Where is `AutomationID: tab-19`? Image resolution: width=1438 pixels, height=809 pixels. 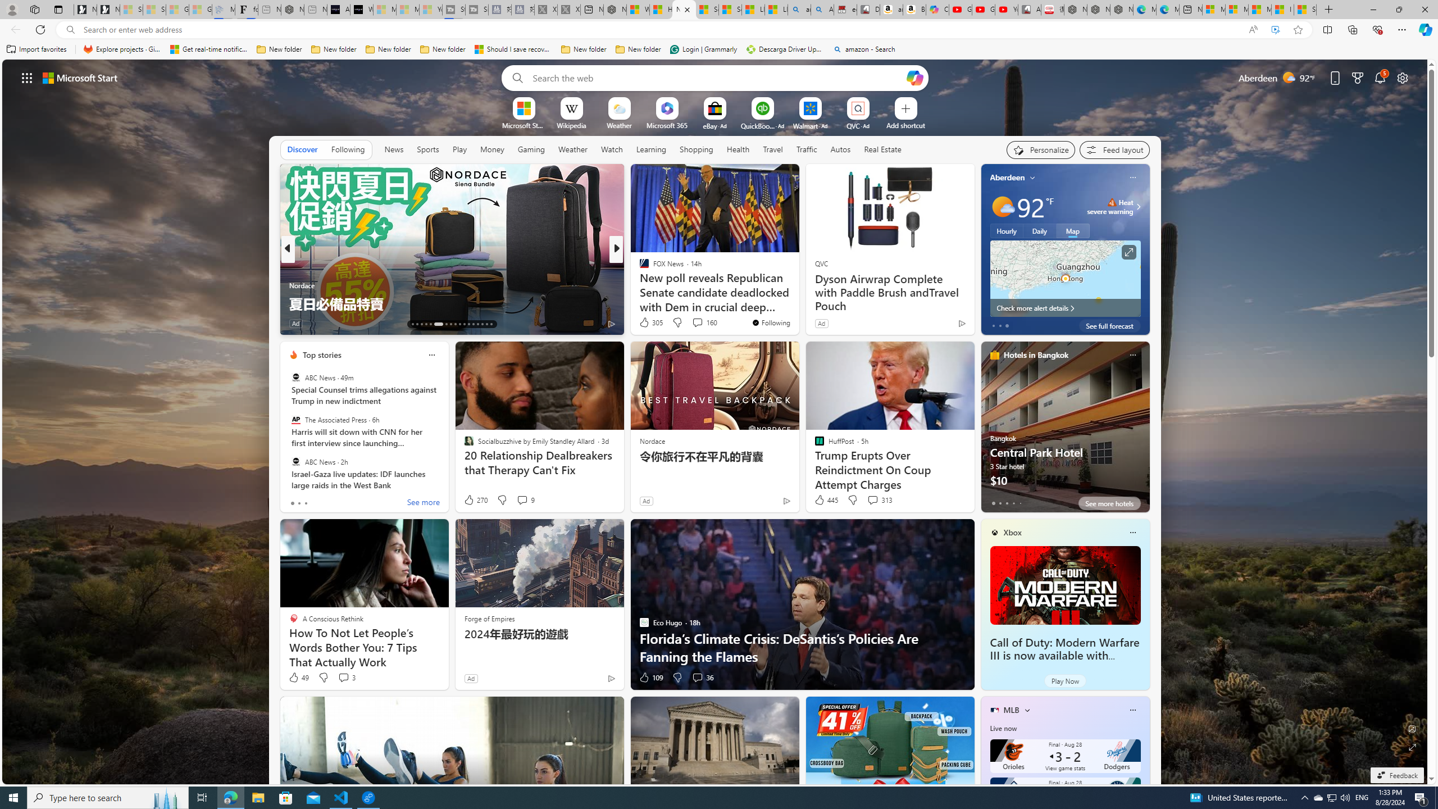
AutomationID: tab-19 is located at coordinates (446, 324).